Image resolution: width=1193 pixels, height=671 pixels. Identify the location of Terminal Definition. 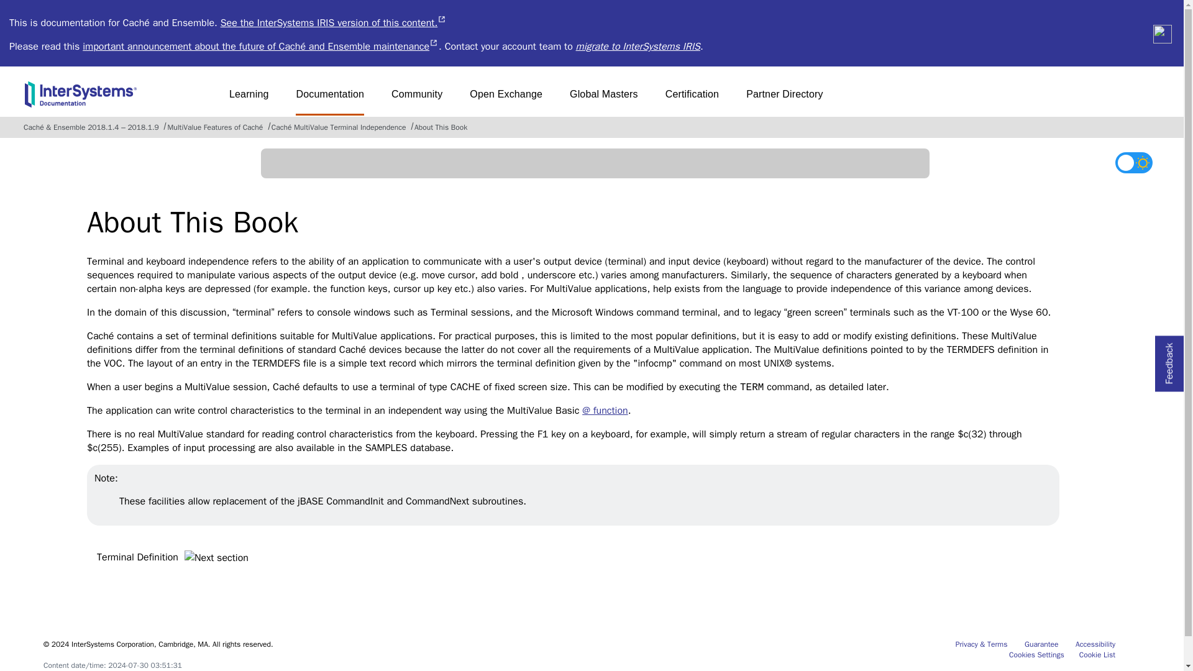
(175, 558).